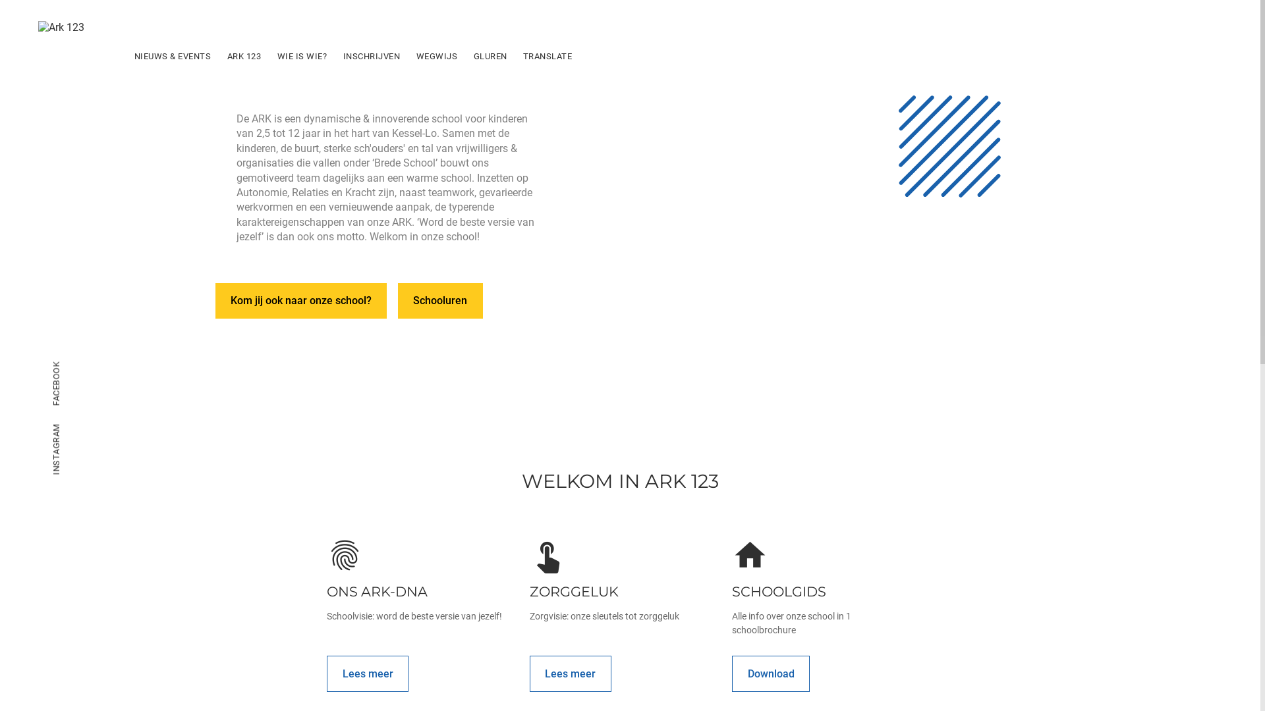 This screenshot has width=1265, height=711. What do you see at coordinates (548, 56) in the screenshot?
I see `TRANSLATE` at bounding box center [548, 56].